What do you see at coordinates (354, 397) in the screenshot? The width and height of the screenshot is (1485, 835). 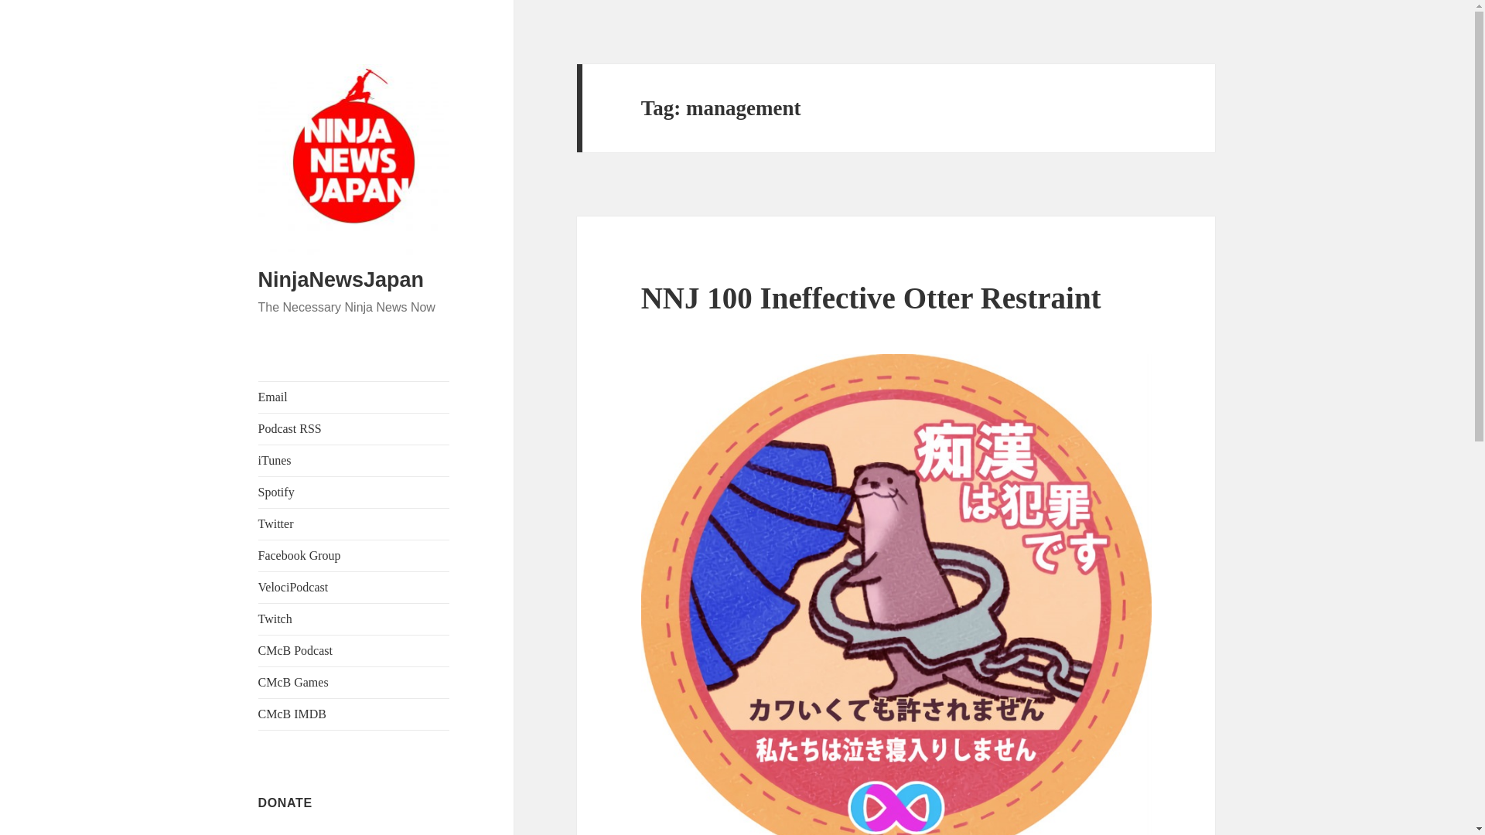 I see `Email` at bounding box center [354, 397].